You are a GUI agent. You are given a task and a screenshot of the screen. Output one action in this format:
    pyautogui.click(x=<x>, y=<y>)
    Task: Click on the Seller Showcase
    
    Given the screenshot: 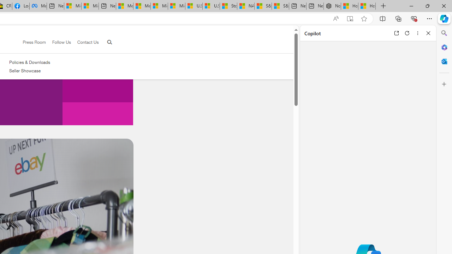 What is the action you would take?
    pyautogui.click(x=25, y=71)
    